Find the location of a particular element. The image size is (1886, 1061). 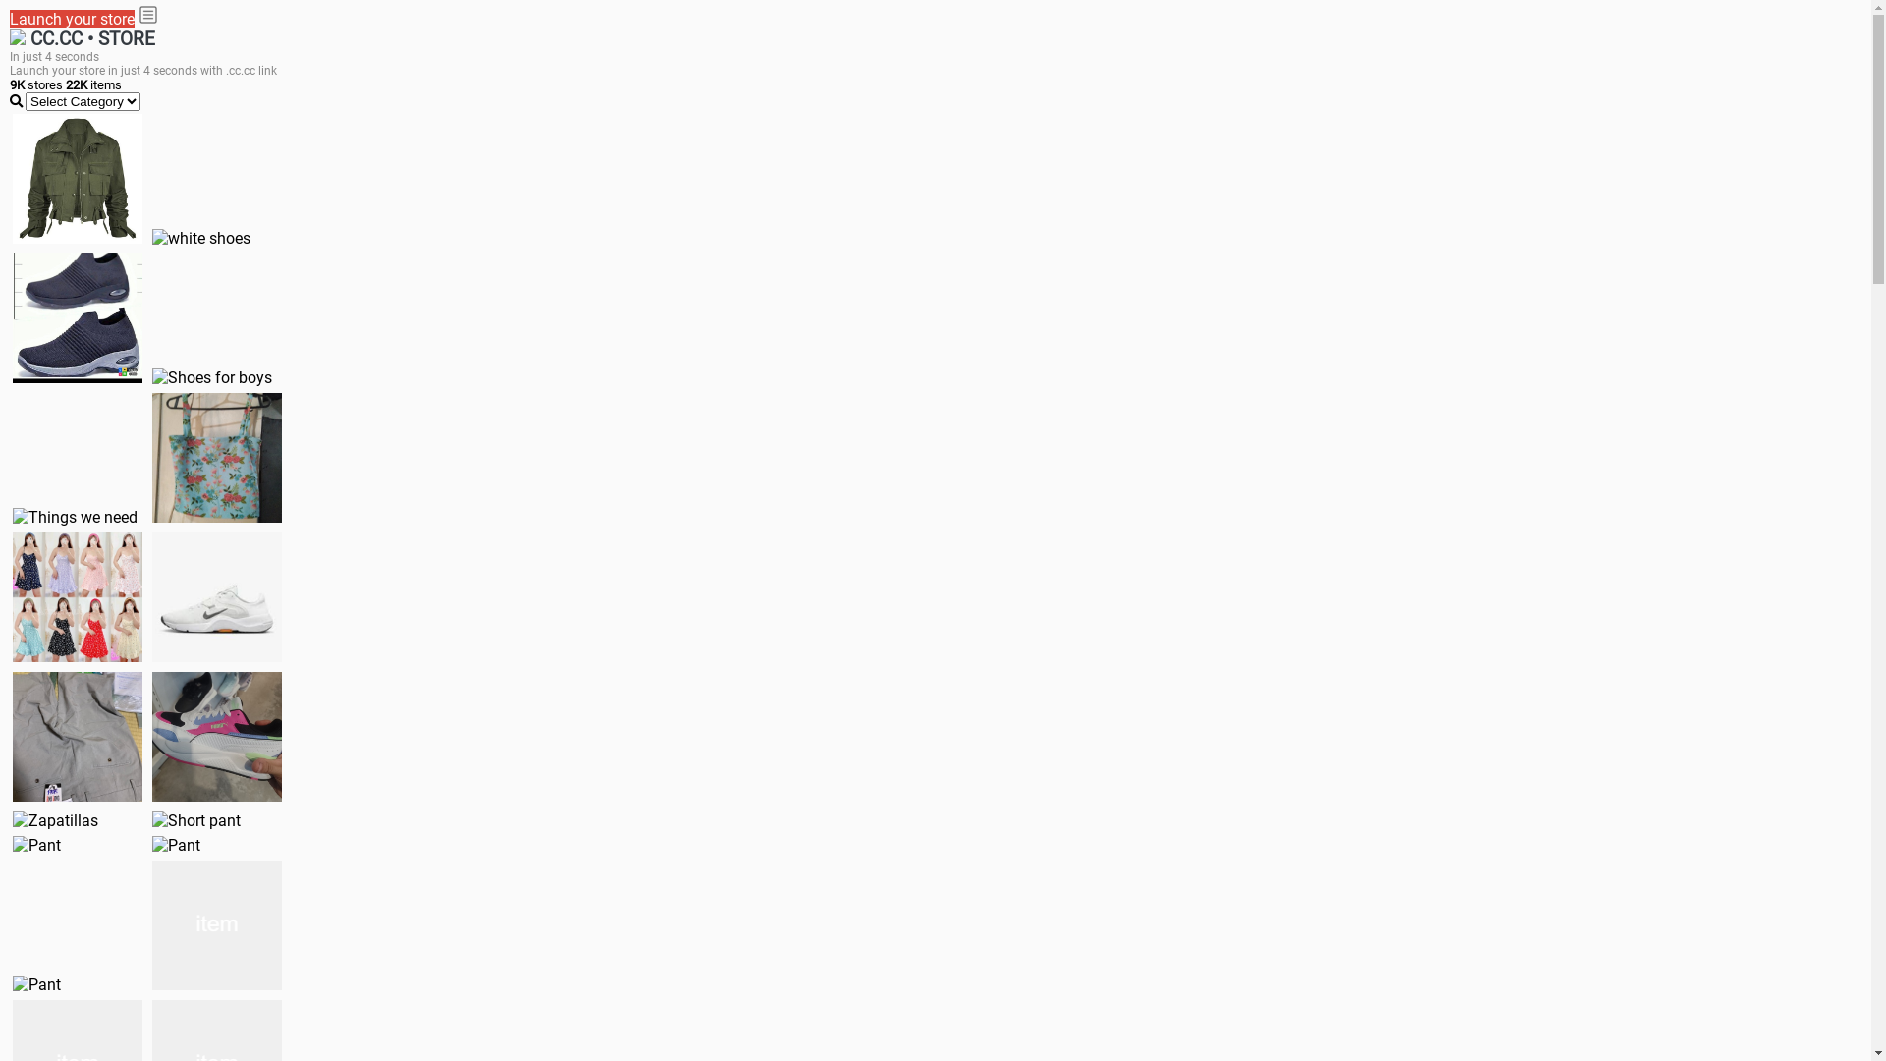

Ukay cloth is located at coordinates (217, 458).